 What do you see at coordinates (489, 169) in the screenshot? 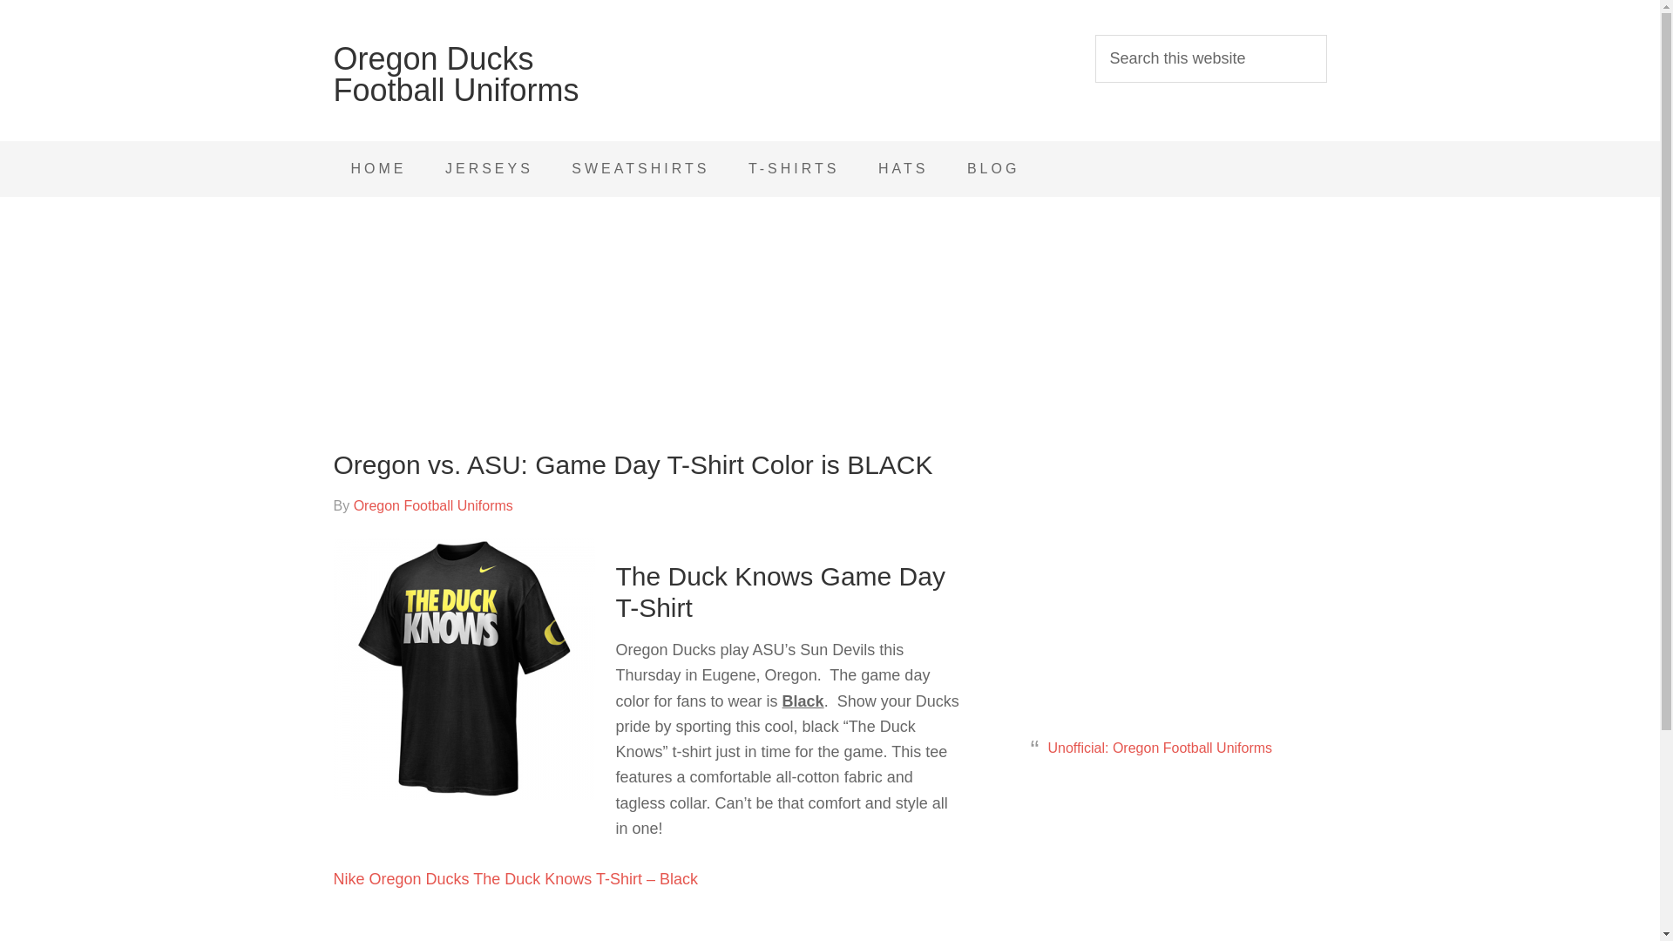
I see `JERSEYS` at bounding box center [489, 169].